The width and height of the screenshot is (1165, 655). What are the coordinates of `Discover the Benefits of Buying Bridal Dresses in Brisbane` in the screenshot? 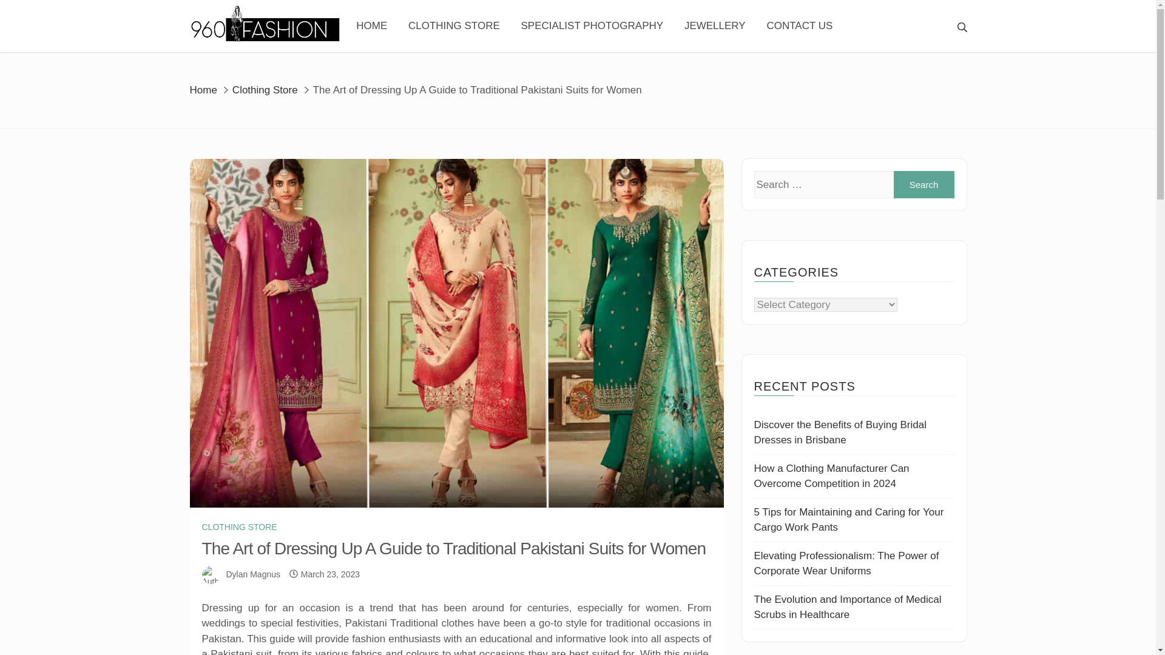 It's located at (840, 432).